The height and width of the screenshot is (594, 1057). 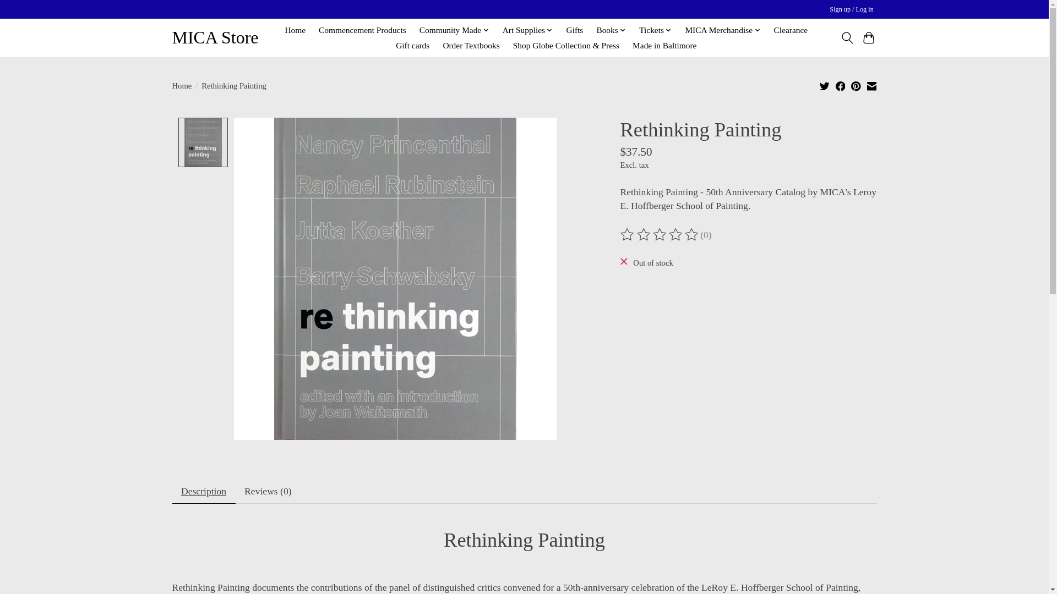 What do you see at coordinates (871, 86) in the screenshot?
I see `Share by Email` at bounding box center [871, 86].